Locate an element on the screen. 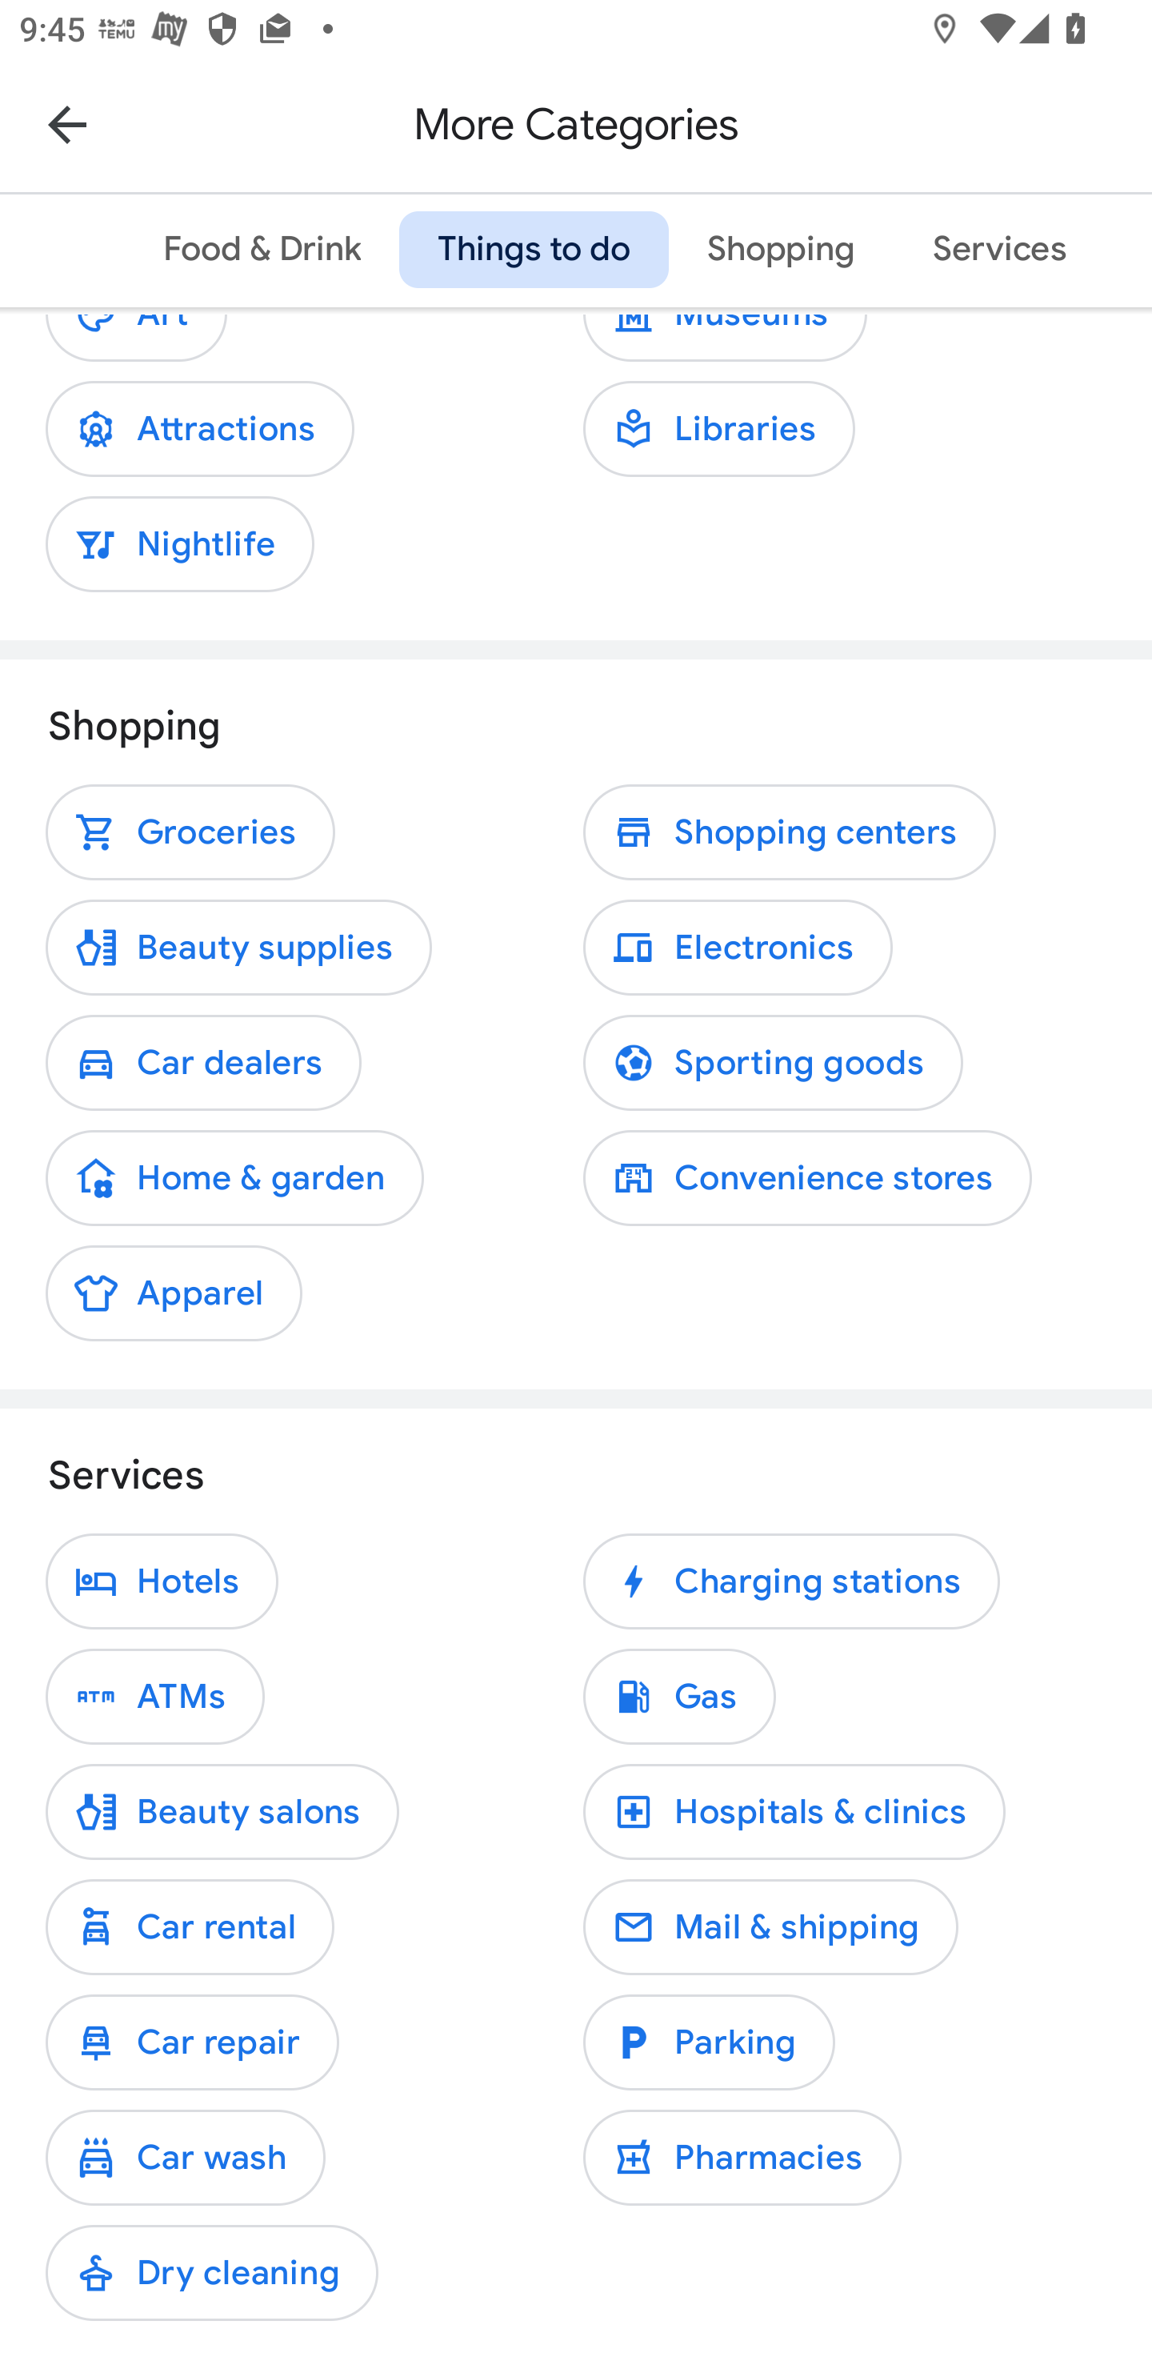  Navigate up is located at coordinates (67, 124).